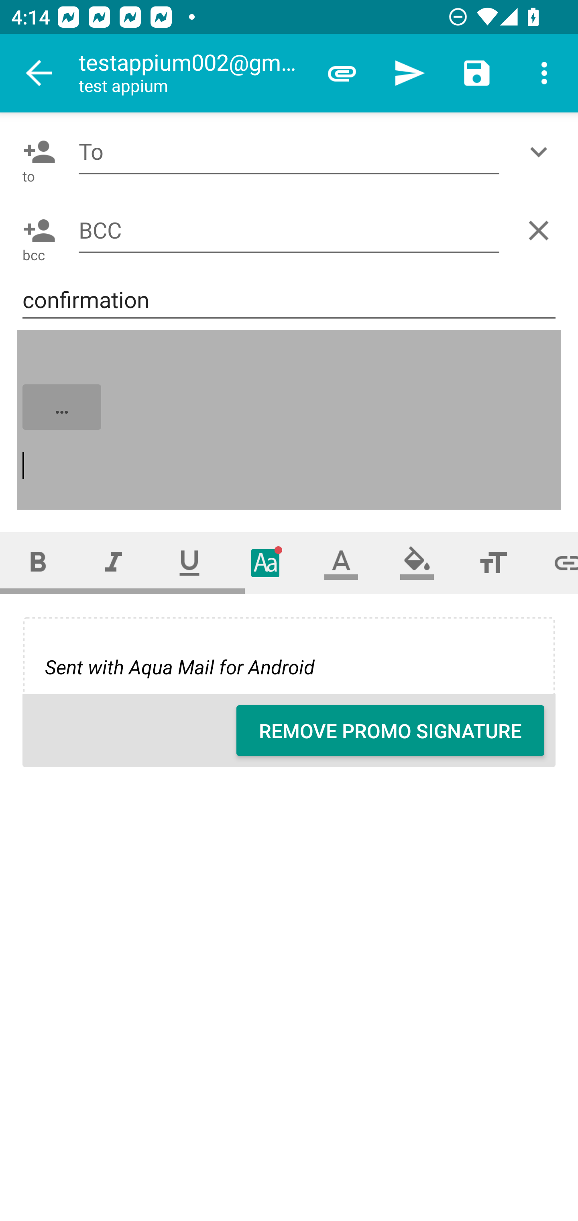 The width and height of the screenshot is (578, 1221). I want to click on testappium002@gmail.com test appium, so click(193, 73).